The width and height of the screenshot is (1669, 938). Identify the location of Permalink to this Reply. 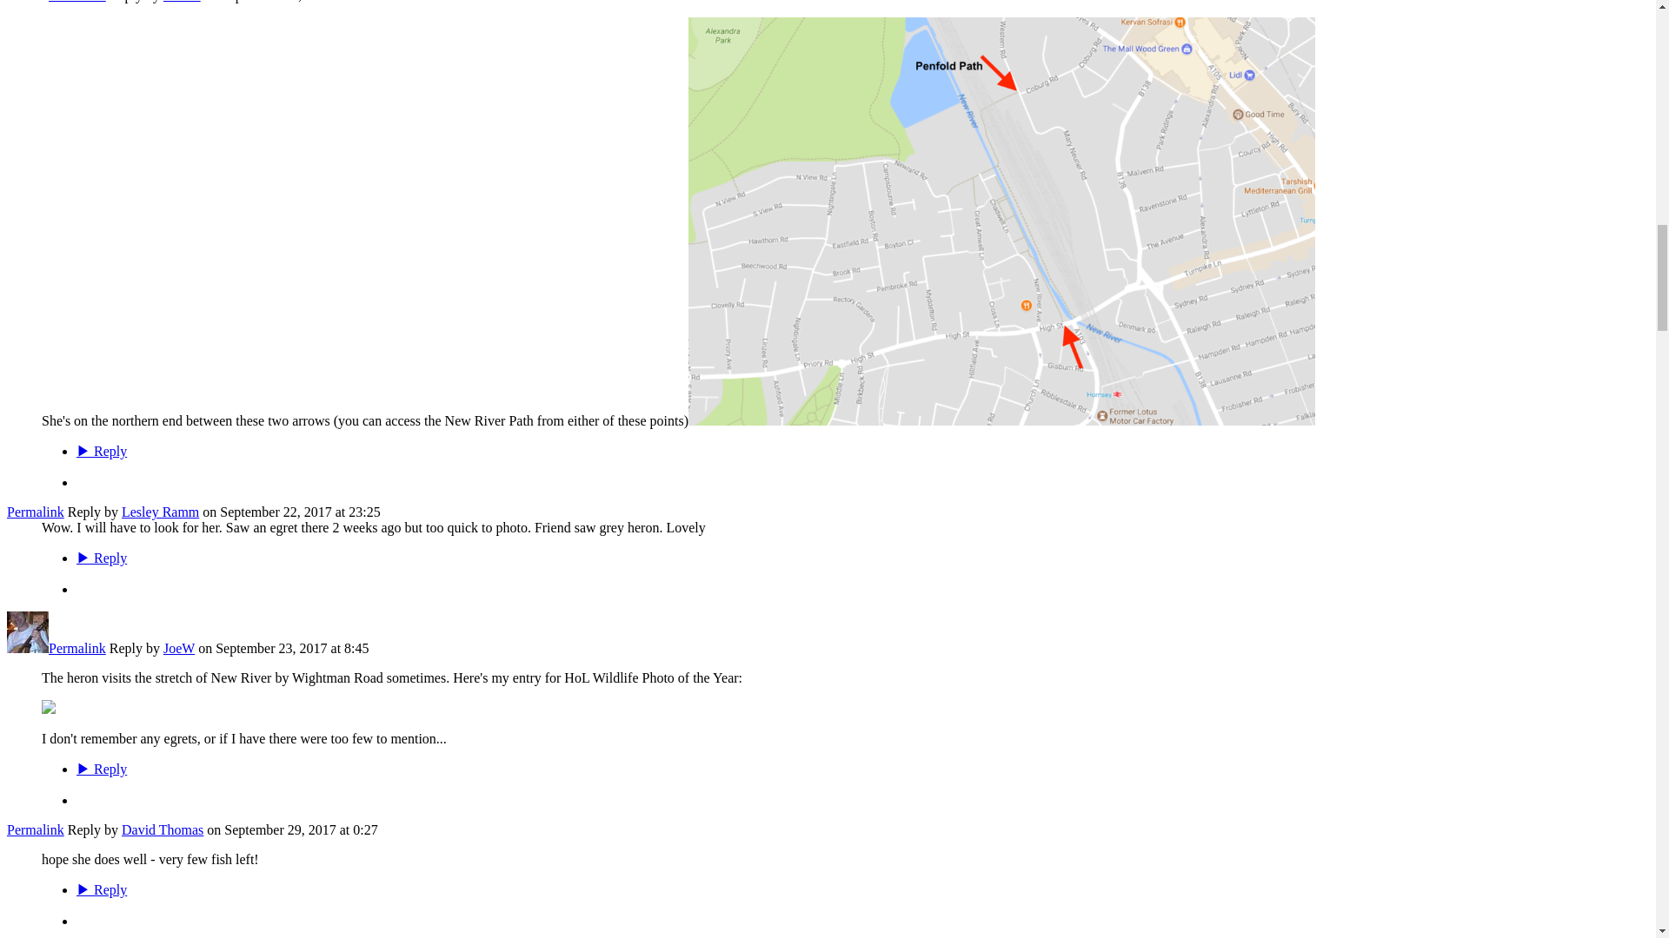
(35, 830).